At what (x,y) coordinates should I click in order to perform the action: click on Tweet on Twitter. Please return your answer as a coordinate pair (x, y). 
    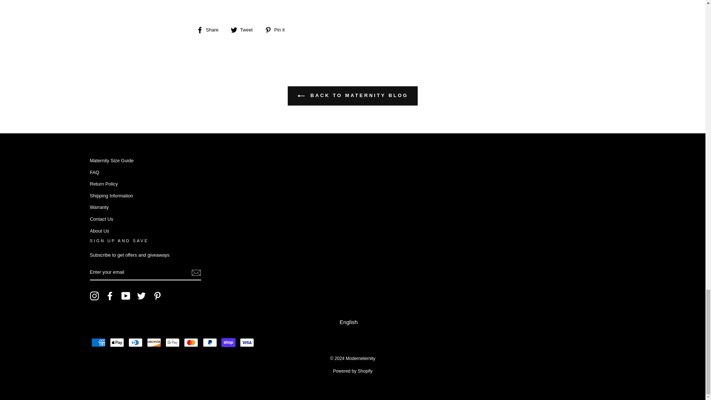
    Looking at the image, I should click on (244, 30).